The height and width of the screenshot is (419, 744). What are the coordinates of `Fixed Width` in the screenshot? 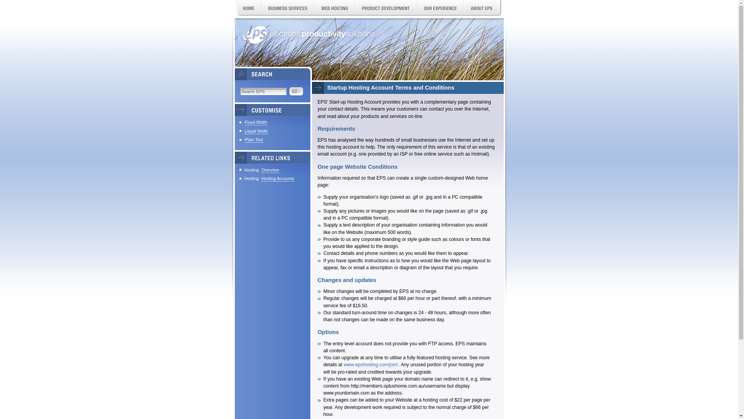 It's located at (256, 123).